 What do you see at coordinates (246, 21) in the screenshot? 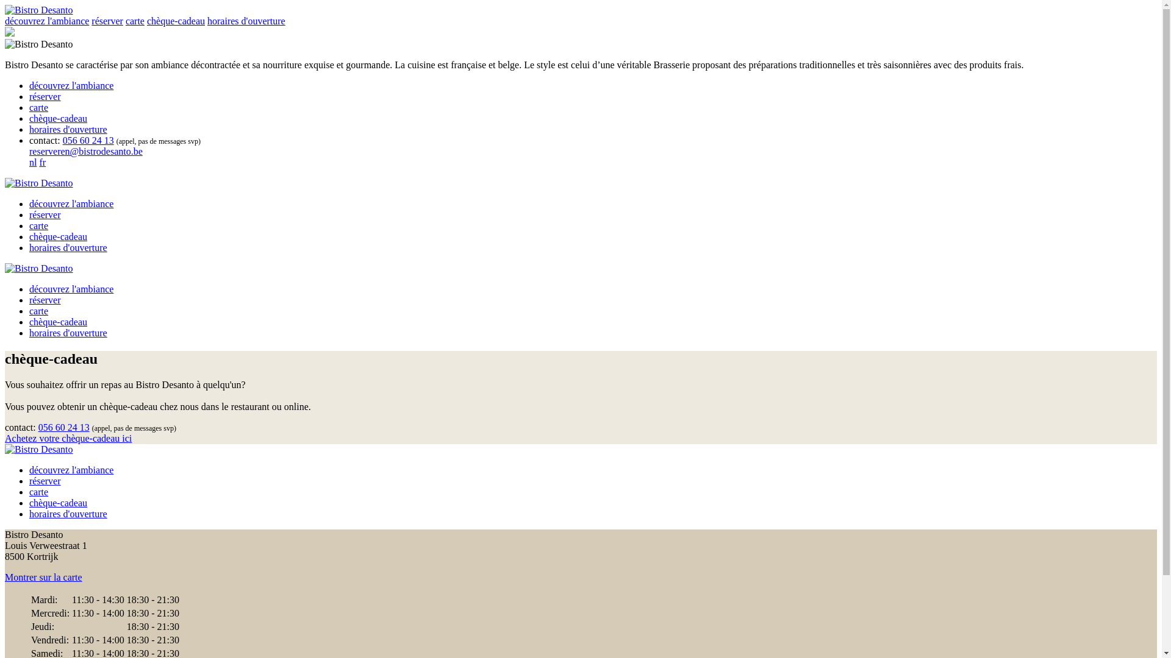
I see `horaires d'ouverture` at bounding box center [246, 21].